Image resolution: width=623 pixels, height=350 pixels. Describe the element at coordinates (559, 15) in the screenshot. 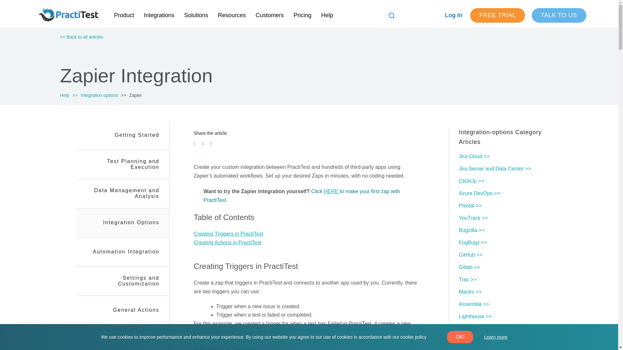

I see `Demo` at that location.